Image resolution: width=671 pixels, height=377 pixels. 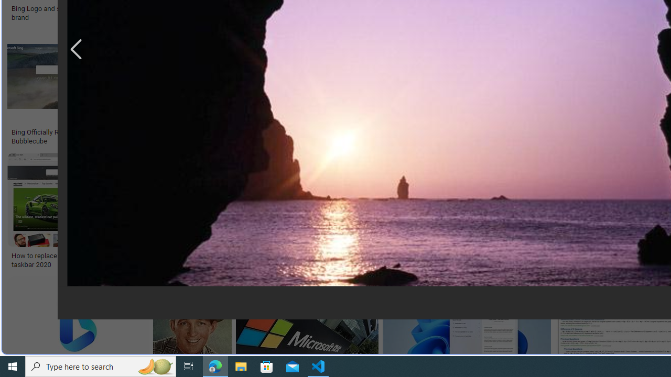 What do you see at coordinates (202, 132) in the screenshot?
I see `Bing - SEOLend` at bounding box center [202, 132].